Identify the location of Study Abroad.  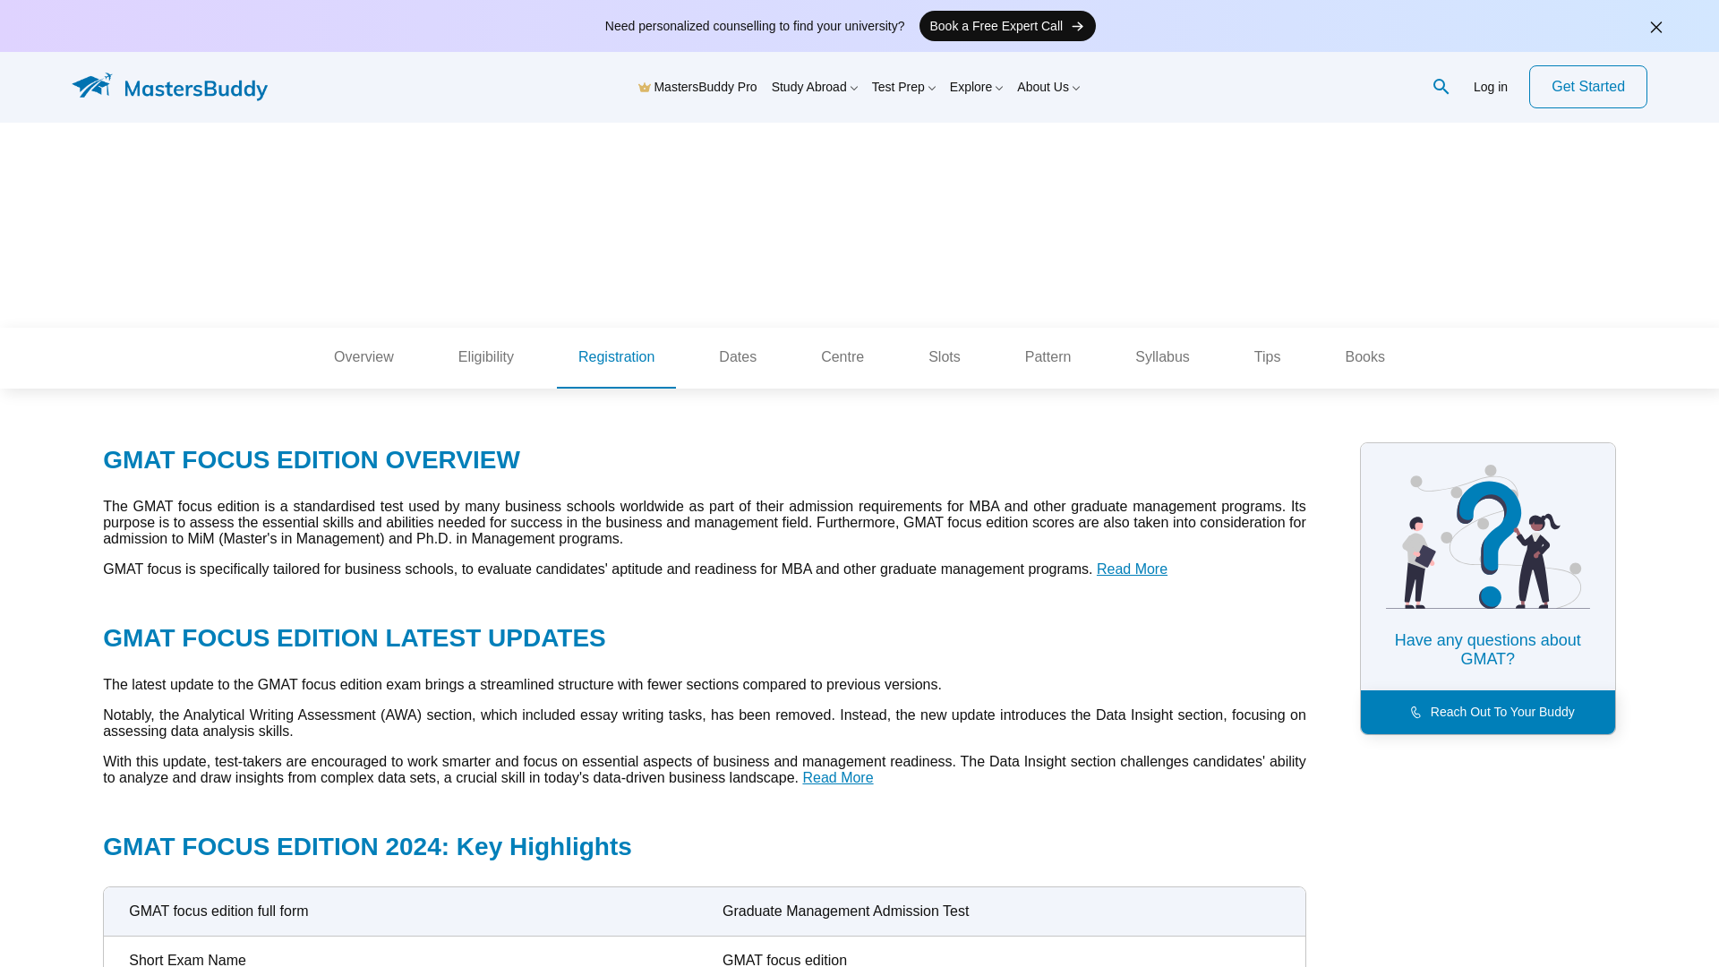
(815, 86).